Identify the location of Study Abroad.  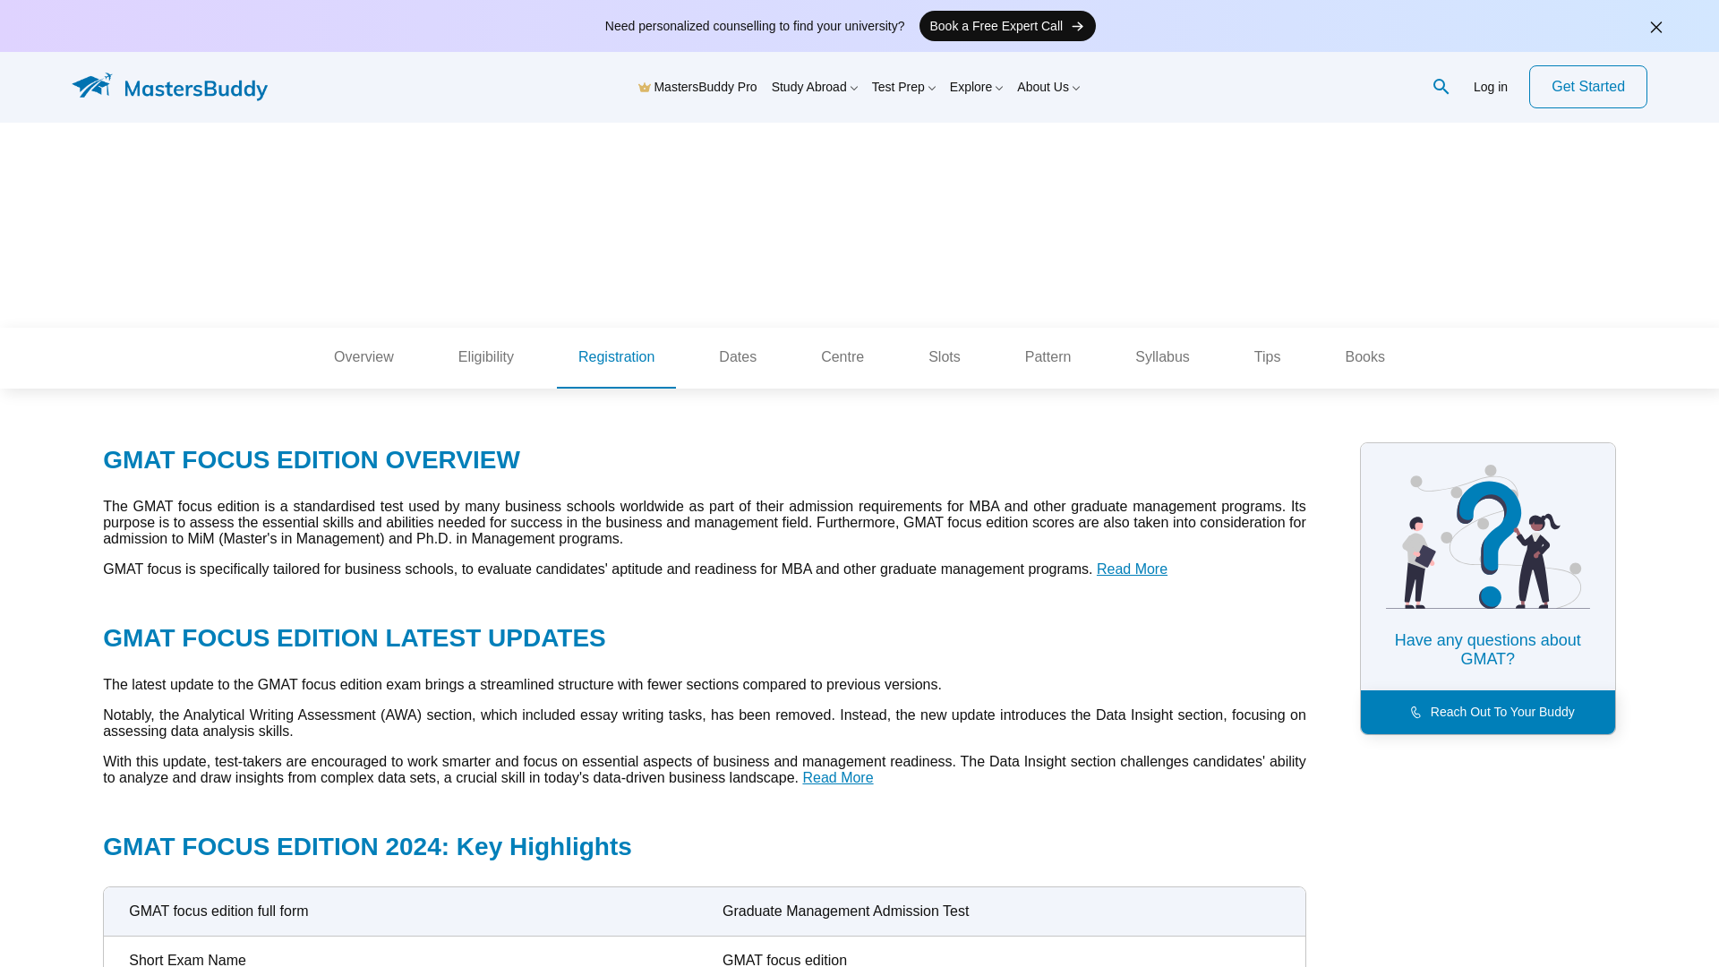
(815, 86).